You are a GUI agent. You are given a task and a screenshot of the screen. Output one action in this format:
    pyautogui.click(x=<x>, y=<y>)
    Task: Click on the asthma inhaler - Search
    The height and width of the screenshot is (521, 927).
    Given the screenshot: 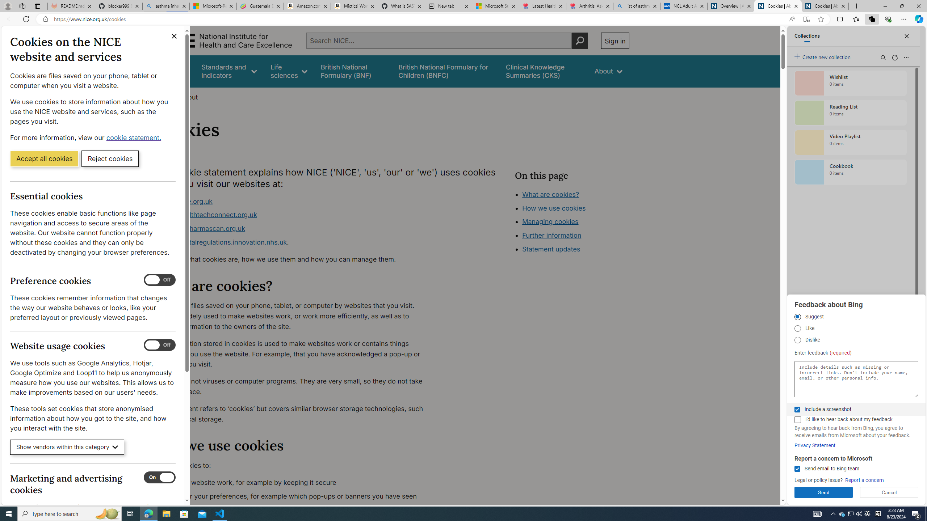 What is the action you would take?
    pyautogui.click(x=166, y=6)
    